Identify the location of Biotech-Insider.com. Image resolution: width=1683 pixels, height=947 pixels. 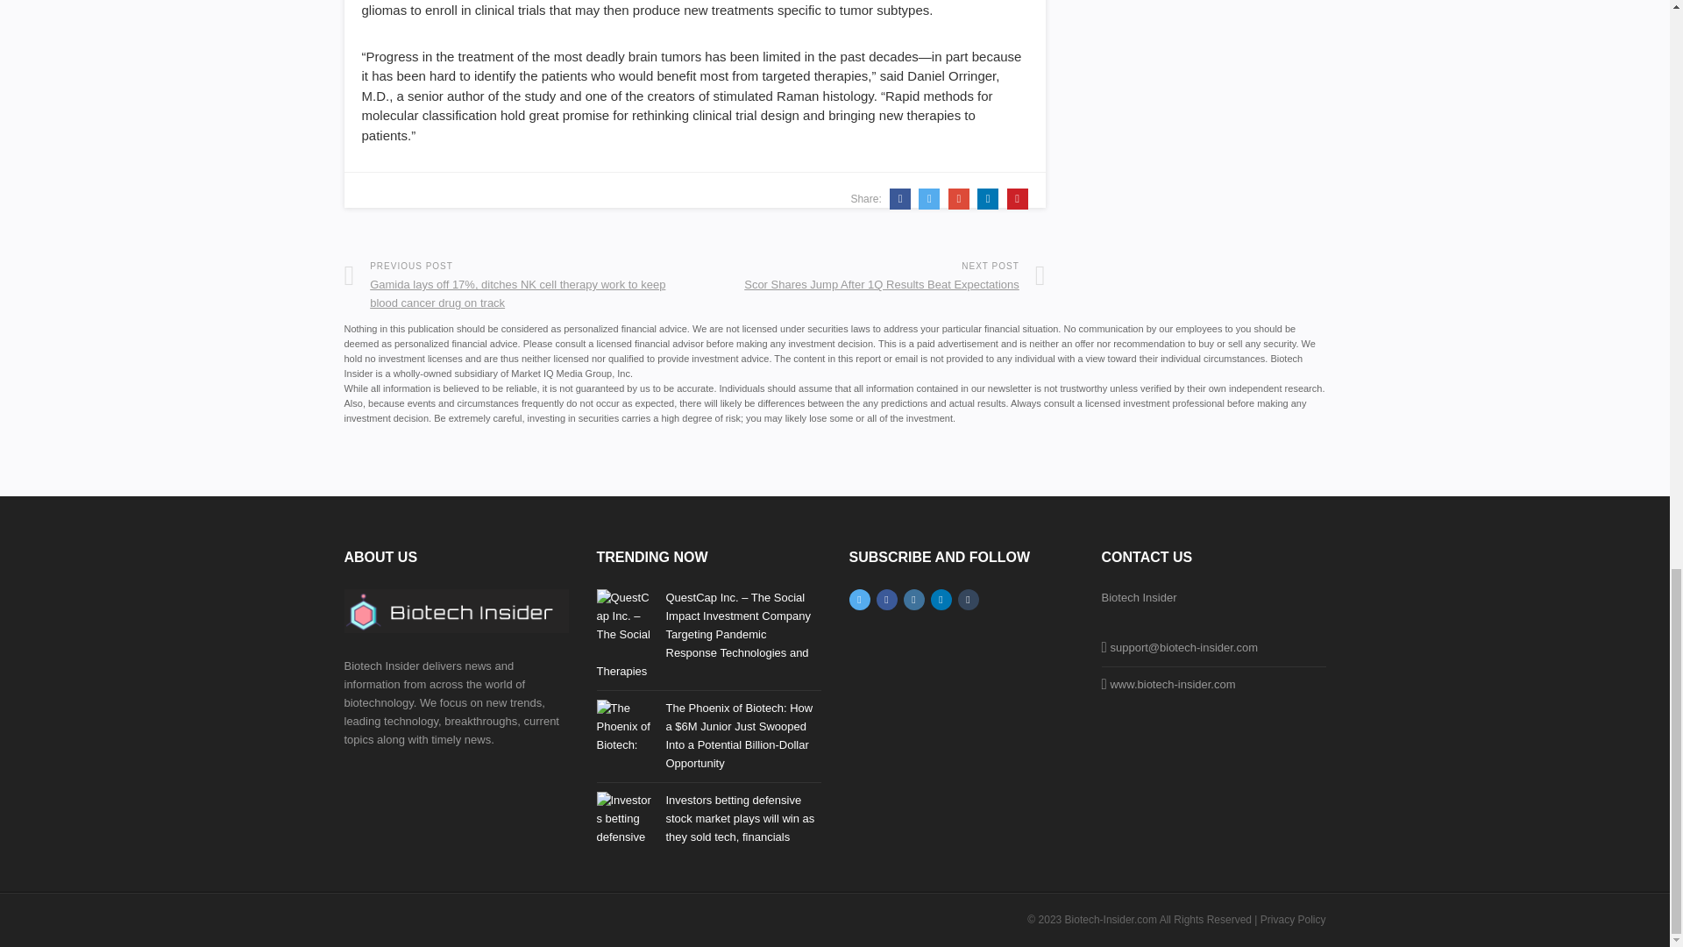
(1111, 920).